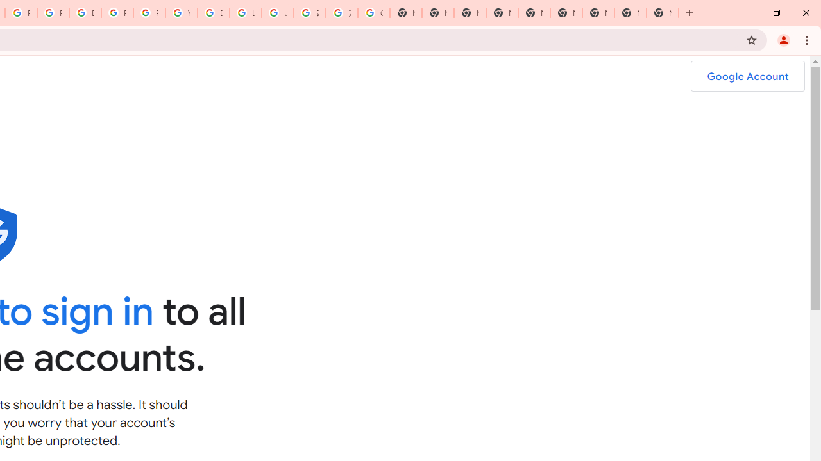  Describe the element at coordinates (182, 13) in the screenshot. I see `YouTube` at that location.